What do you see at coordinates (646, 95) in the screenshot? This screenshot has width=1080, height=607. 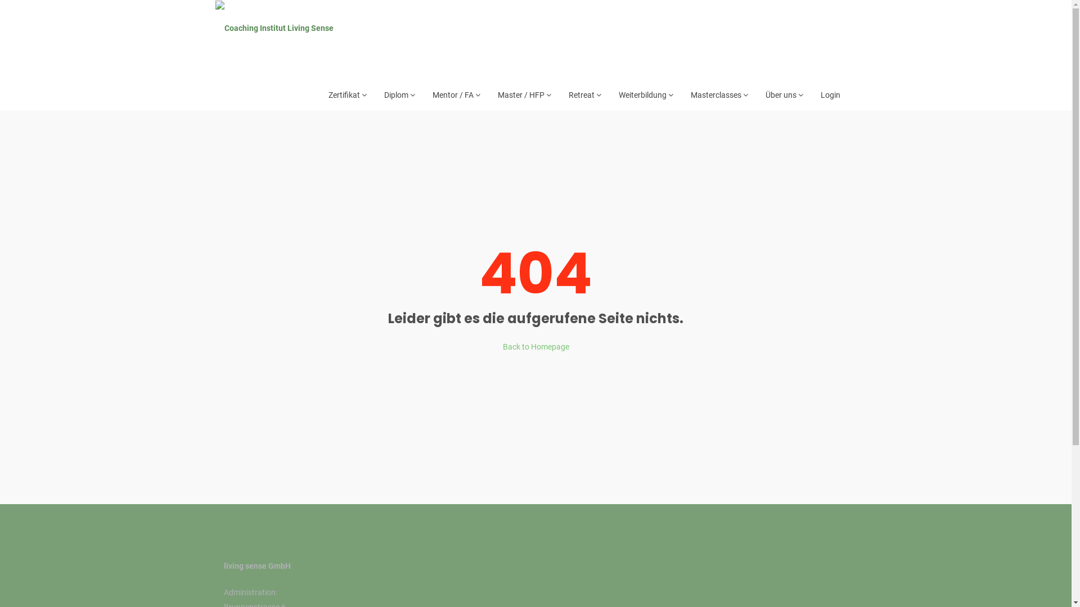 I see `Weiterbildung` at bounding box center [646, 95].